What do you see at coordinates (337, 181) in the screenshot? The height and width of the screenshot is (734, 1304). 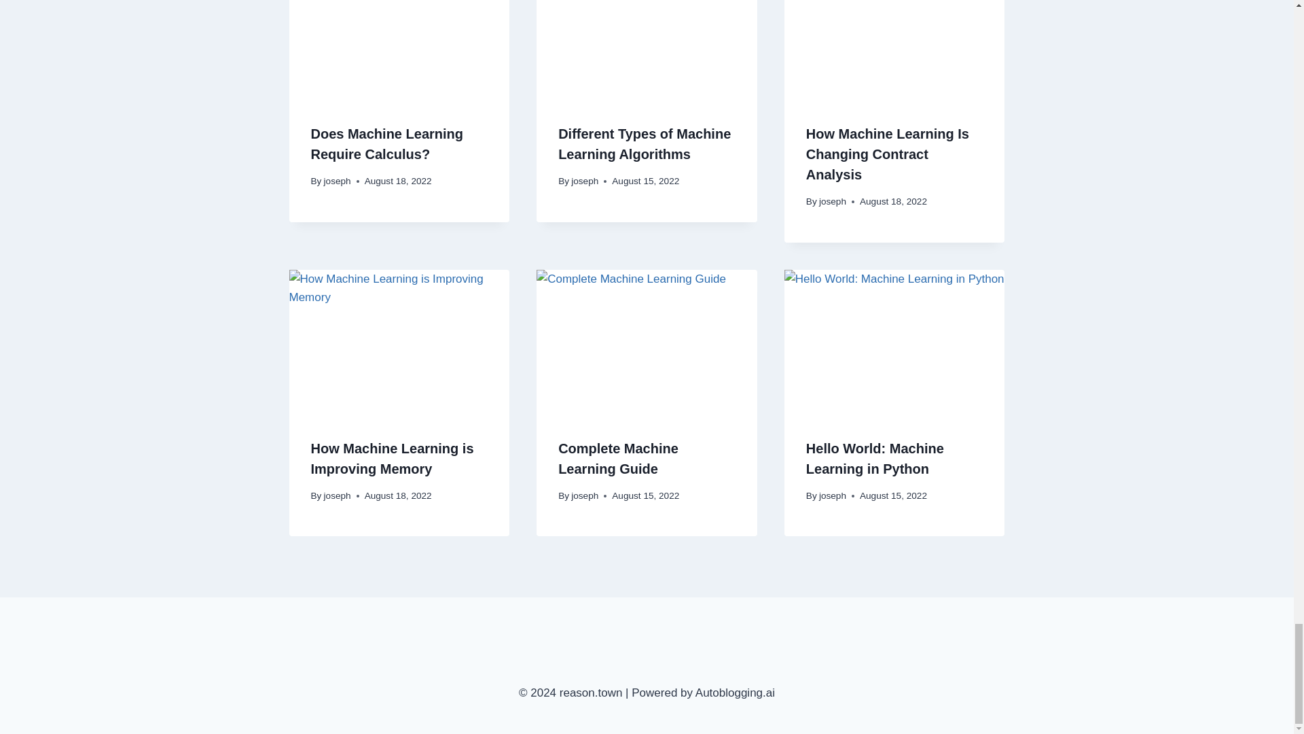 I see `joseph` at bounding box center [337, 181].